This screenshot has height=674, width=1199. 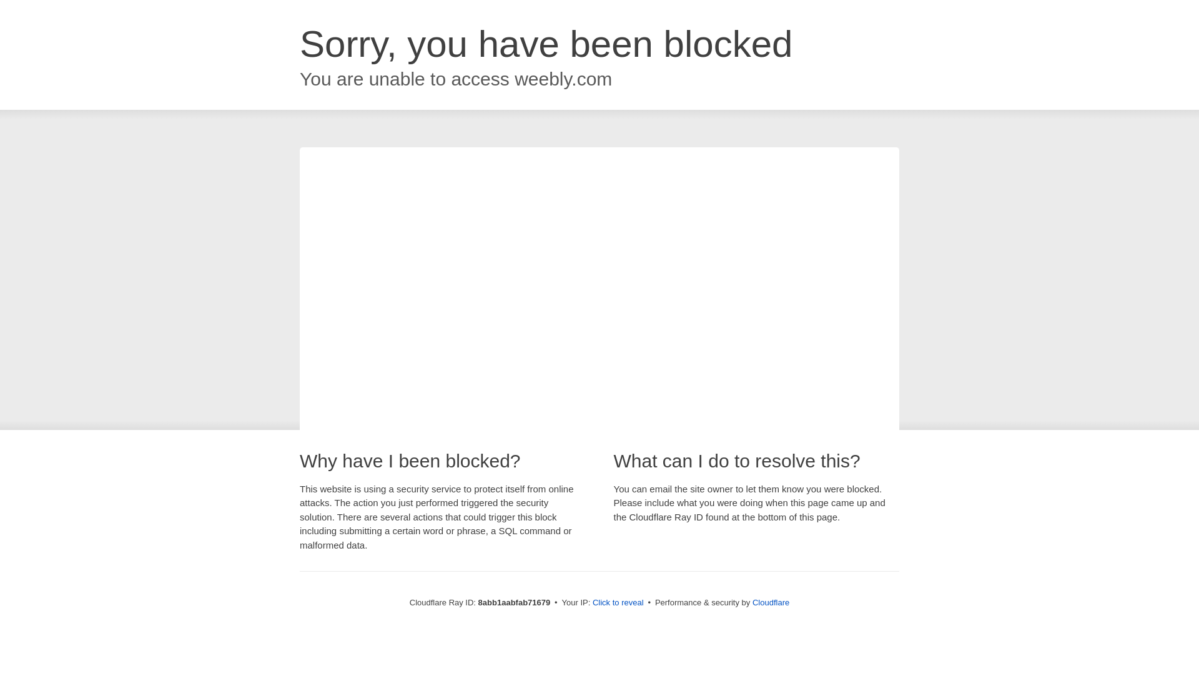 I want to click on Click to reveal, so click(x=618, y=603).